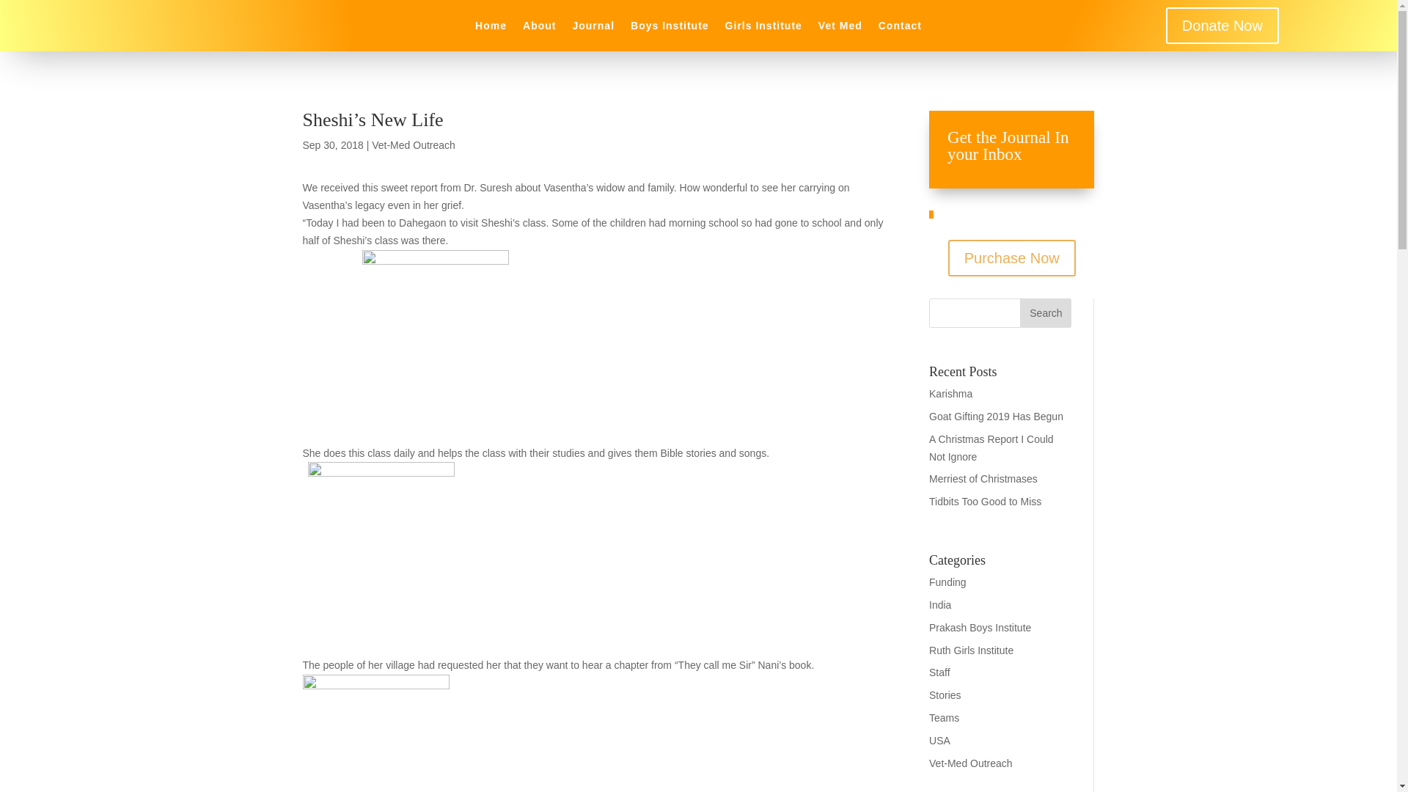 This screenshot has width=1408, height=792. What do you see at coordinates (947, 582) in the screenshot?
I see `Funding` at bounding box center [947, 582].